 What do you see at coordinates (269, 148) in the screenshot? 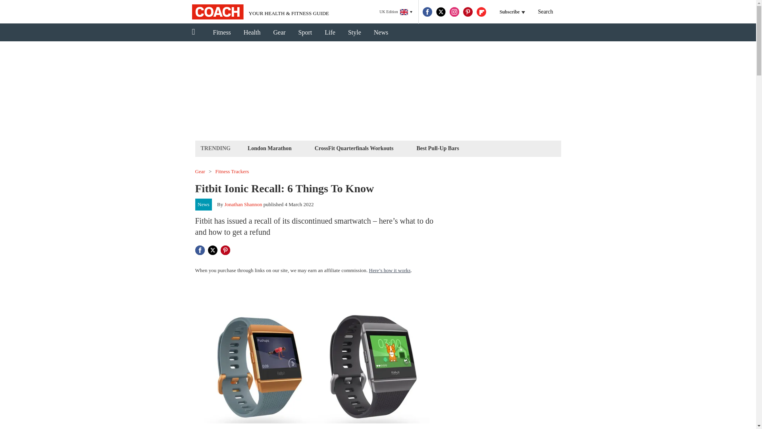
I see `London Marathon` at bounding box center [269, 148].